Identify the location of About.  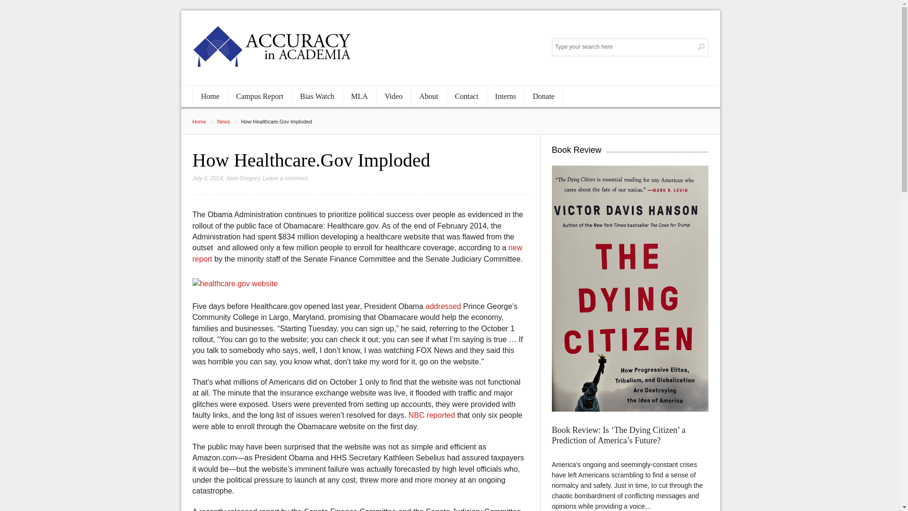
(428, 97).